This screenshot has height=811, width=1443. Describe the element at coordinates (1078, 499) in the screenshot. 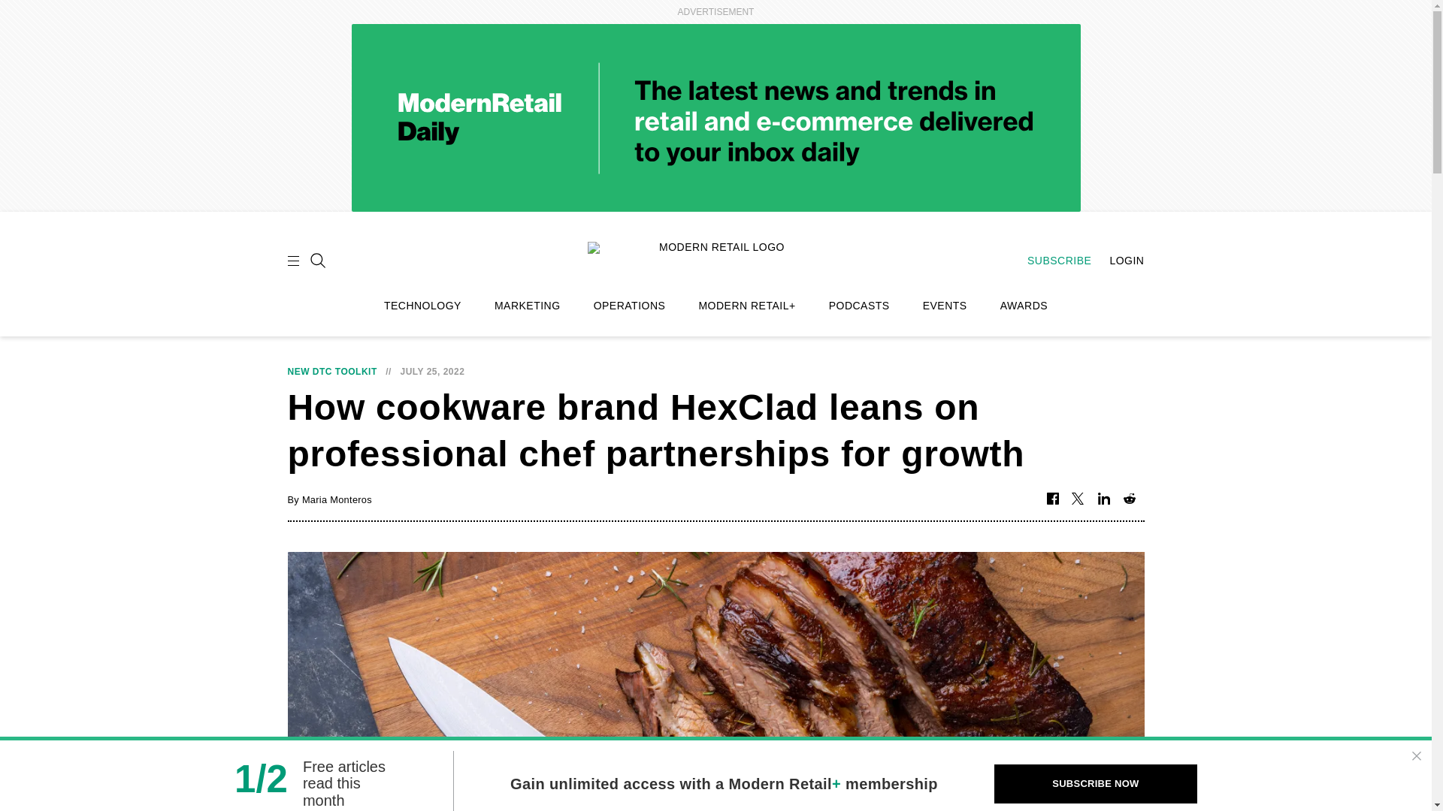

I see `Share on Twitter` at that location.